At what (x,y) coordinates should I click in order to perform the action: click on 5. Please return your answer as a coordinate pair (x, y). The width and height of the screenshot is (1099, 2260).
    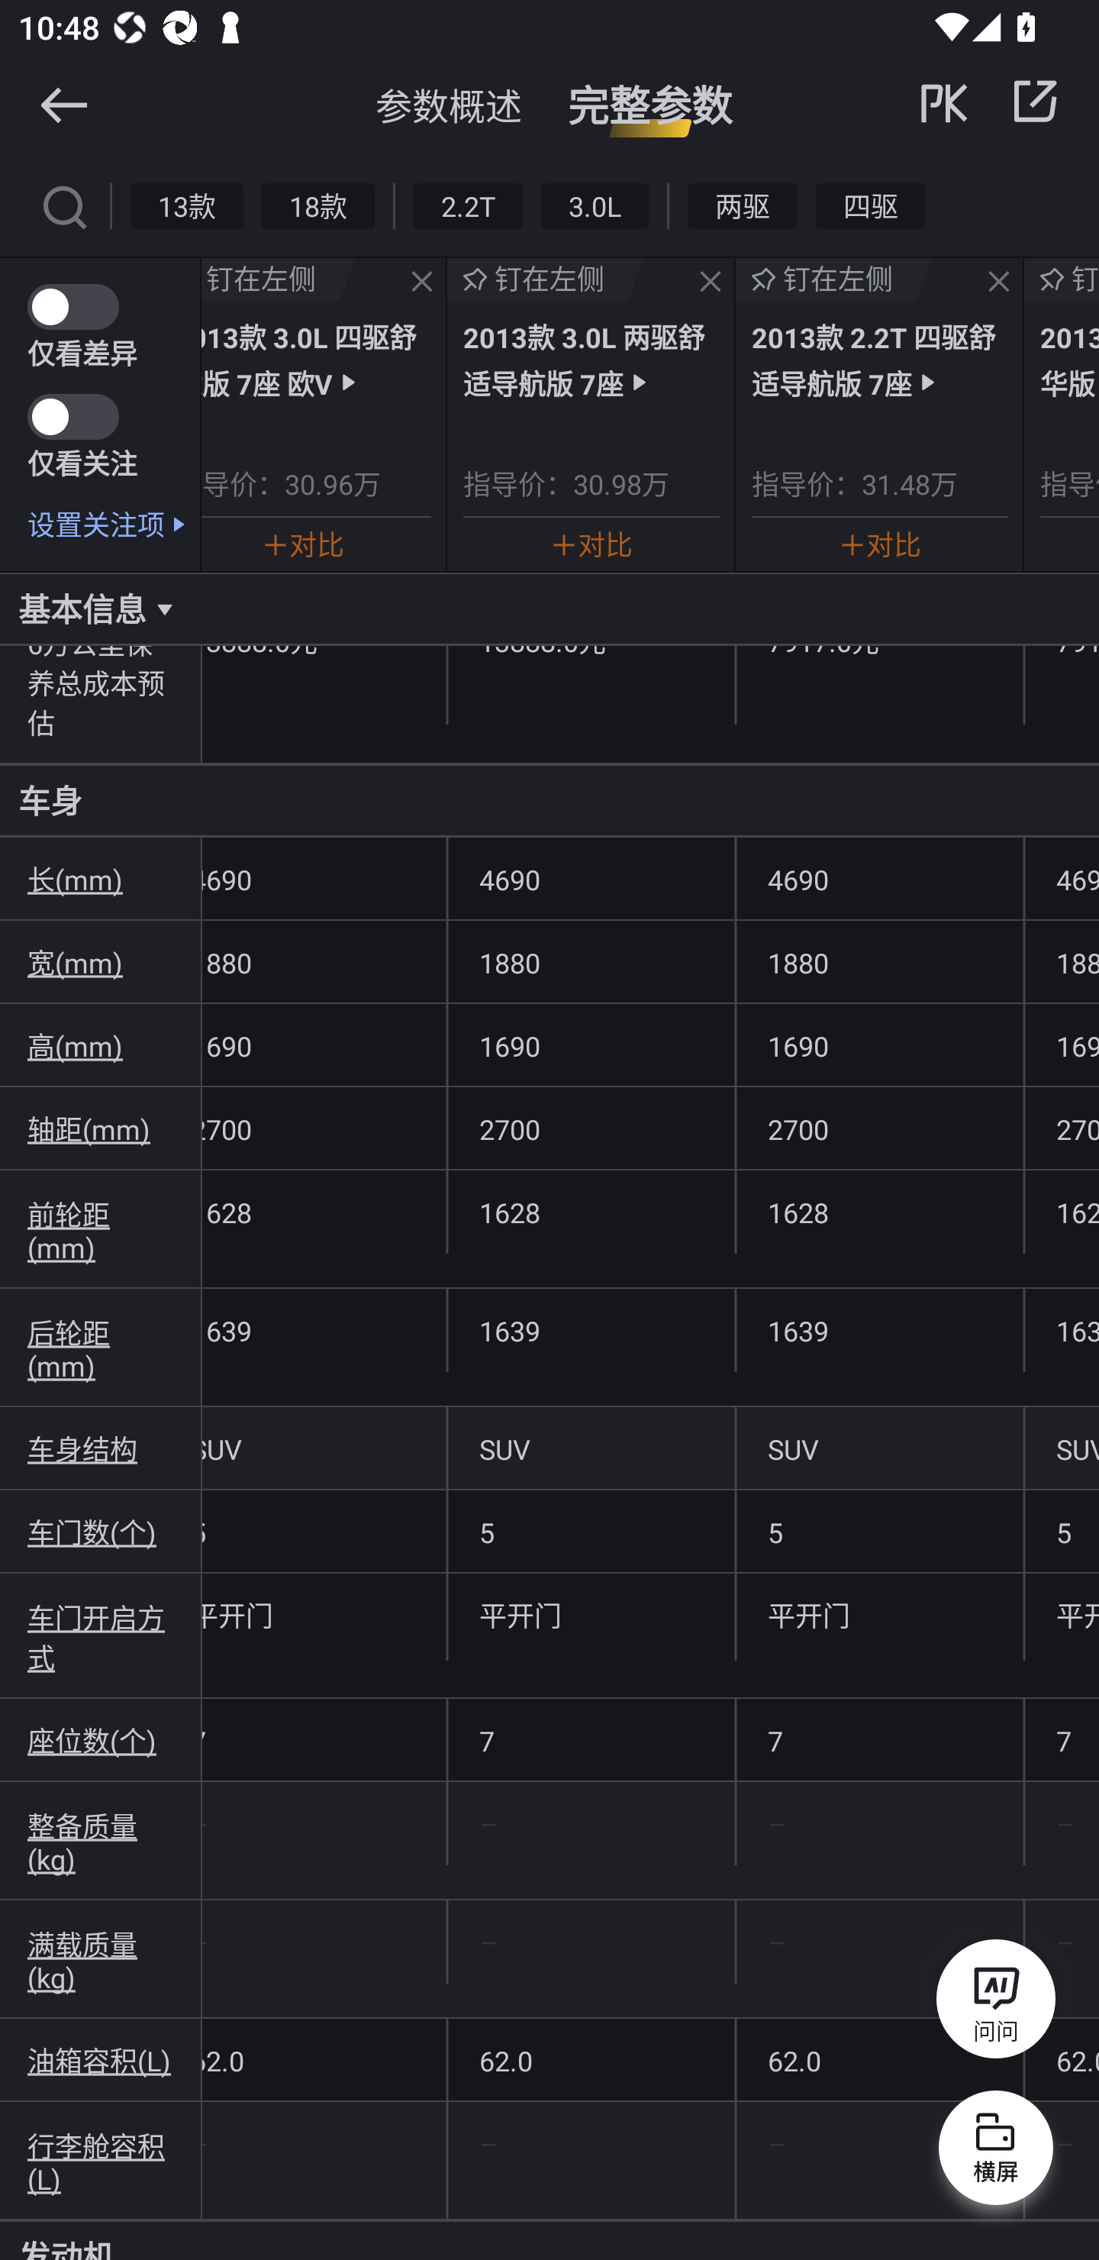
    Looking at the image, I should click on (591, 1531).